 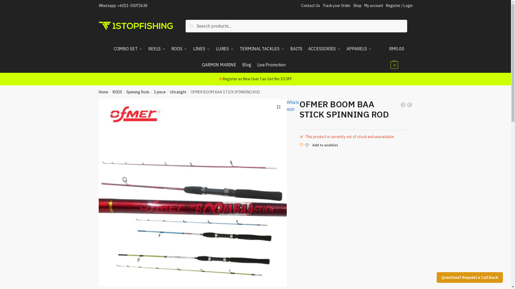 What do you see at coordinates (179, 49) in the screenshot?
I see `RODS` at bounding box center [179, 49].